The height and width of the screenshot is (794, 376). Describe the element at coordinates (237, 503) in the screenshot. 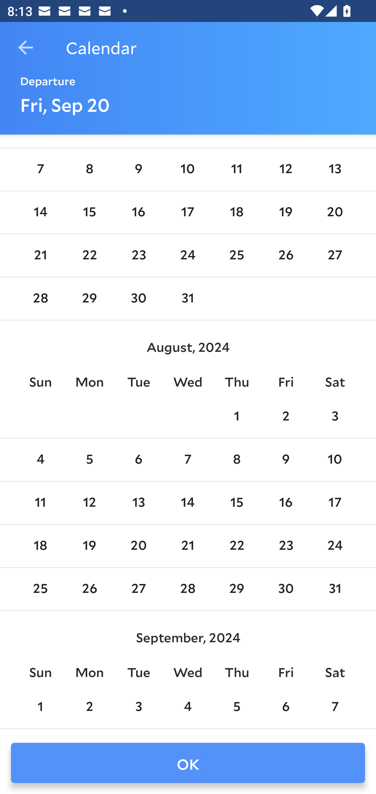

I see `15` at that location.